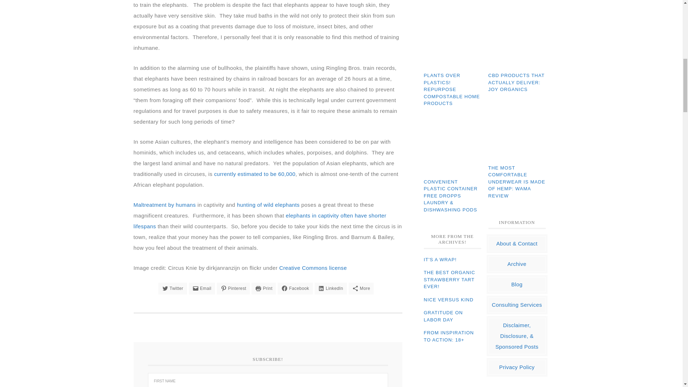  What do you see at coordinates (295, 288) in the screenshot?
I see `Facebook` at bounding box center [295, 288].